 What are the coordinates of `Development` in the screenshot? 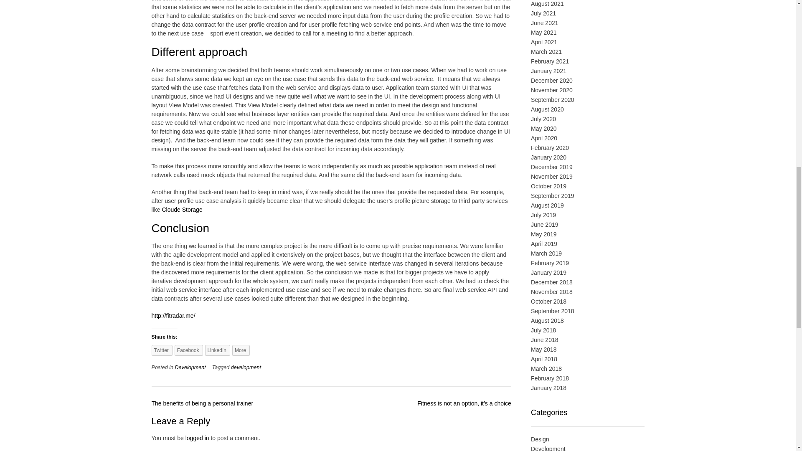 It's located at (190, 367).